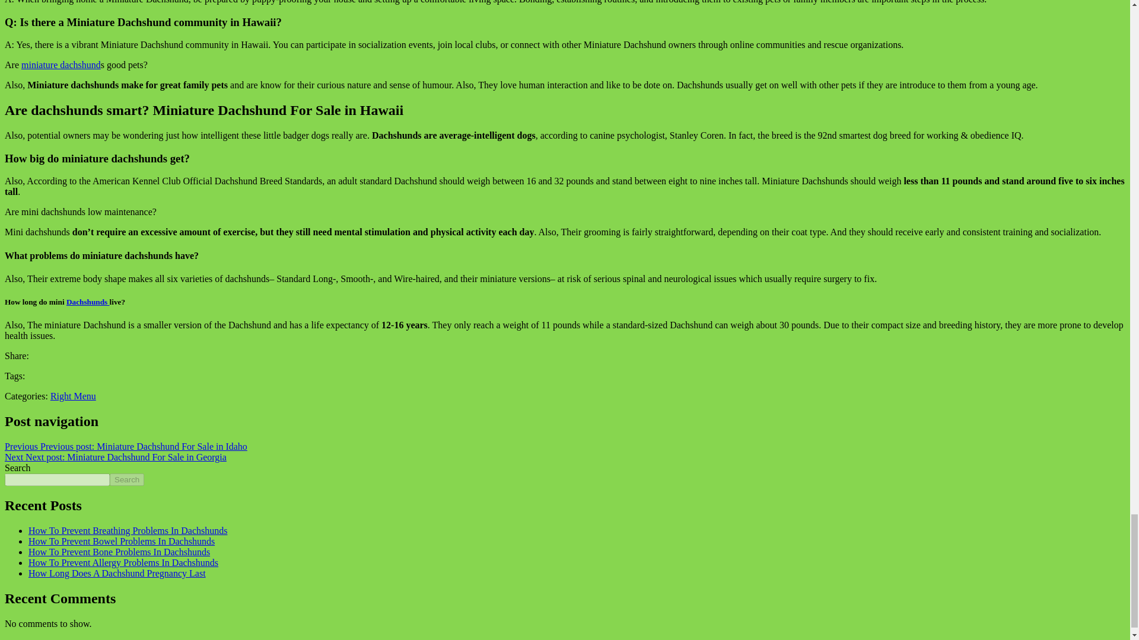  Describe the element at coordinates (61, 65) in the screenshot. I see `miniature dachshund` at that location.